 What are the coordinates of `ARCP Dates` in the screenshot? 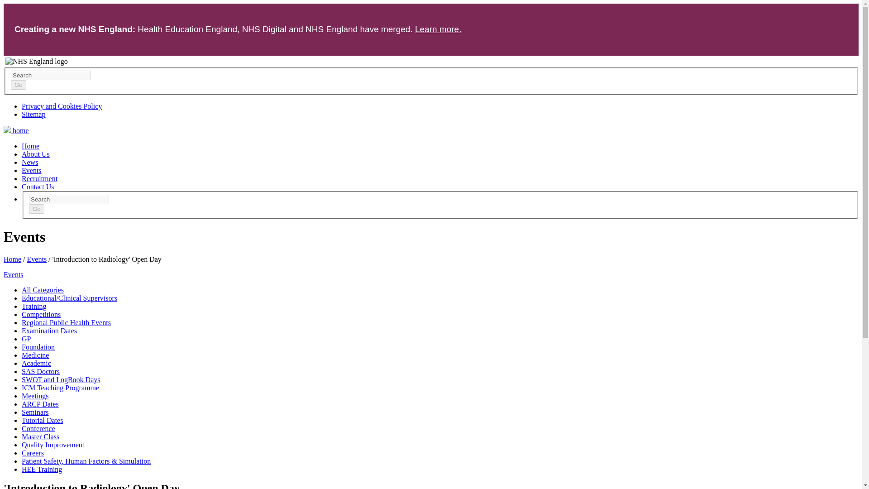 It's located at (40, 404).